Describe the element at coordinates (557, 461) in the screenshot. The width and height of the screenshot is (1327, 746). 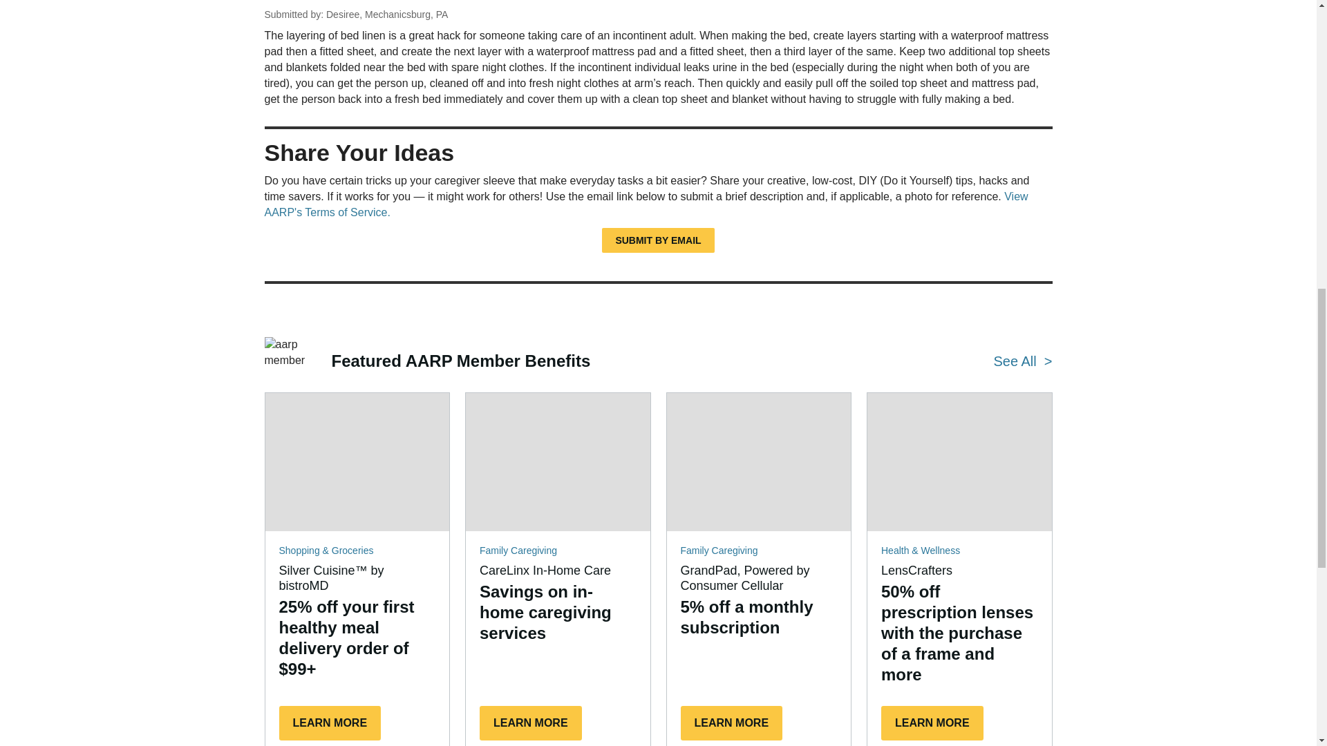
I see `CareLinx In-Home Care` at that location.